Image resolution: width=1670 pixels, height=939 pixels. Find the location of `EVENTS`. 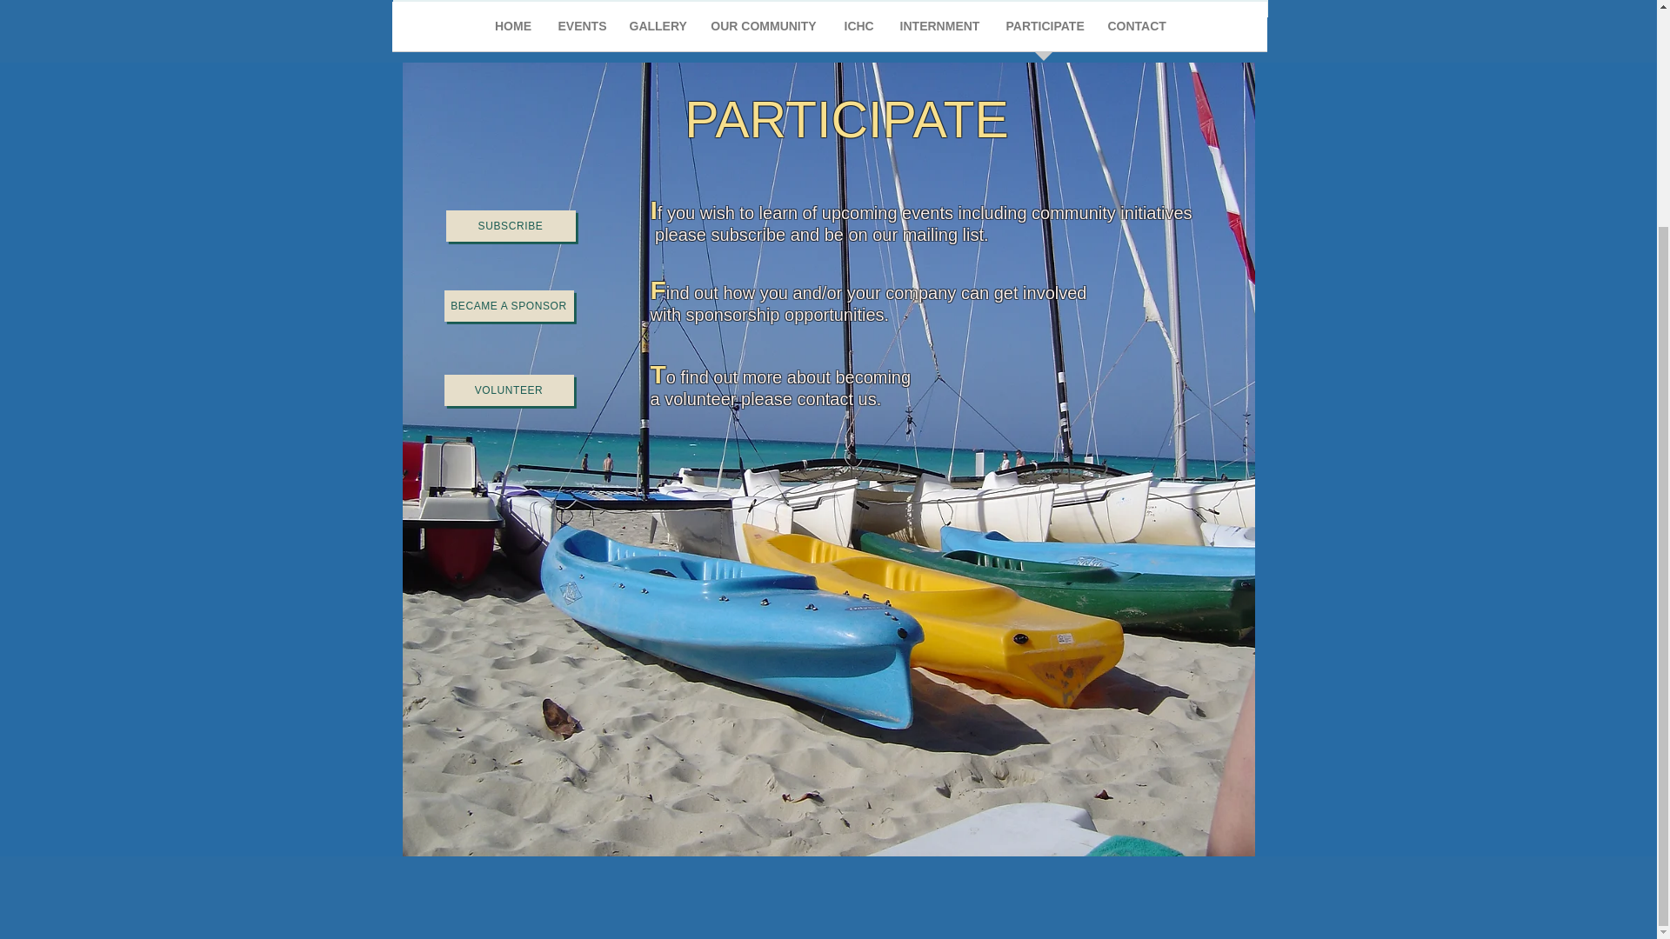

EVENTS is located at coordinates (579, 32).